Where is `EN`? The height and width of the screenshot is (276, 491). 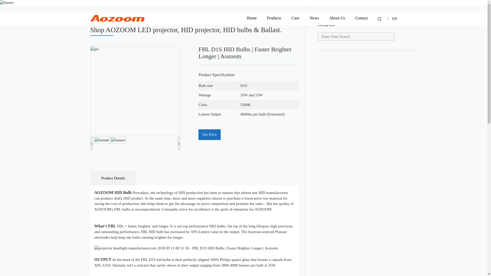 EN is located at coordinates (395, 19).